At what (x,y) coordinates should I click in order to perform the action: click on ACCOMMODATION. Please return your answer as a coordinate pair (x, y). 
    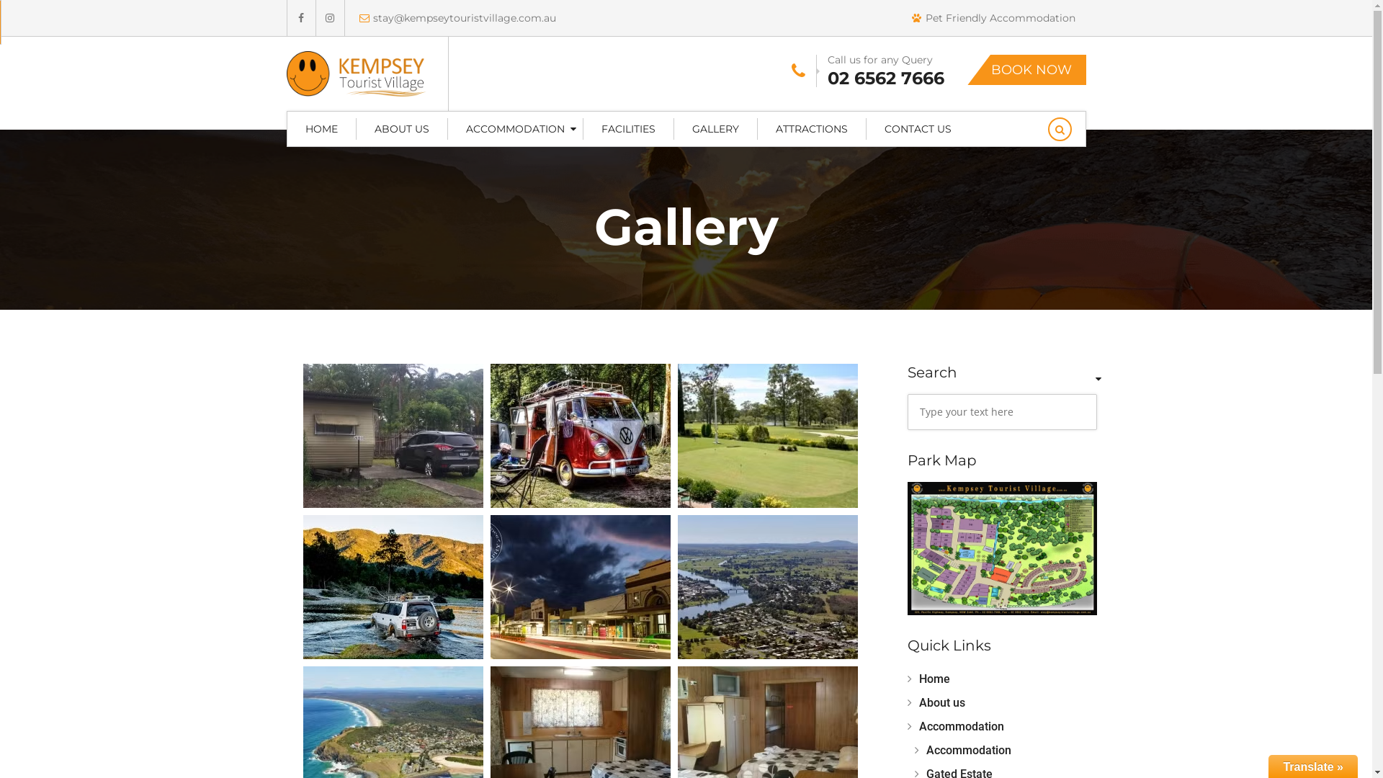
    Looking at the image, I should click on (516, 129).